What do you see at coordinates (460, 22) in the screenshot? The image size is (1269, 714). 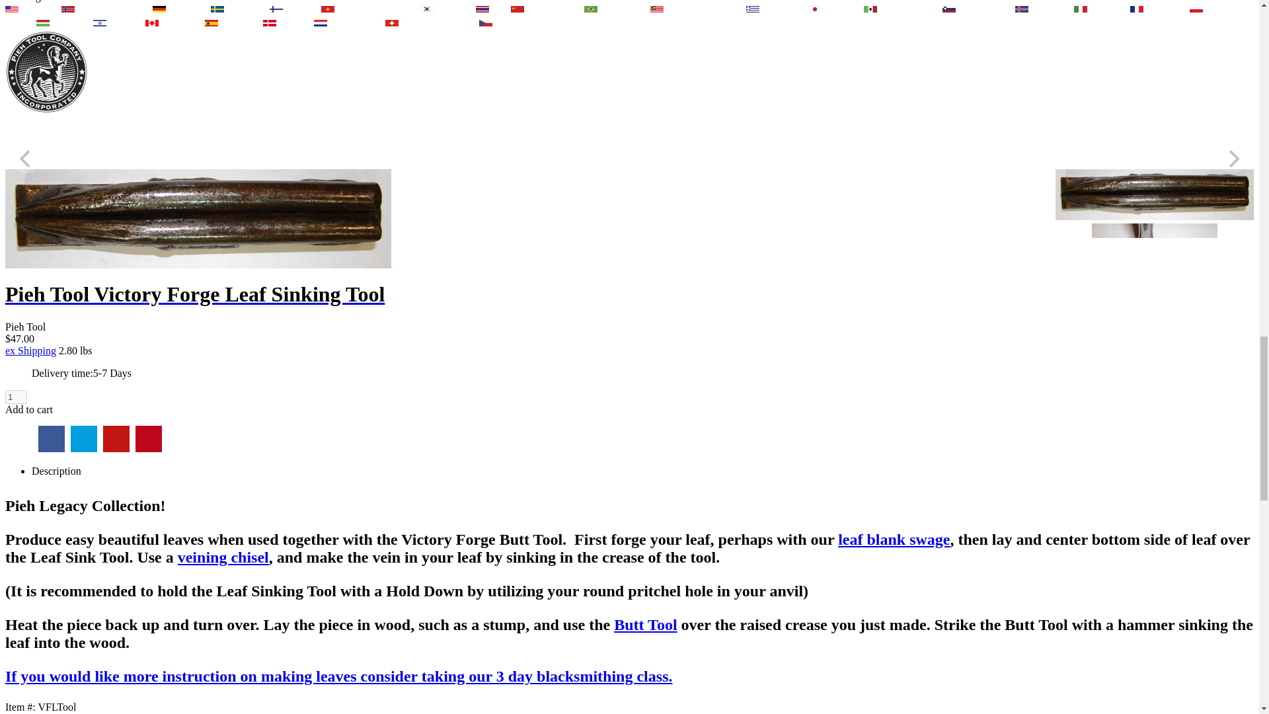 I see ` Srpski ` at bounding box center [460, 22].